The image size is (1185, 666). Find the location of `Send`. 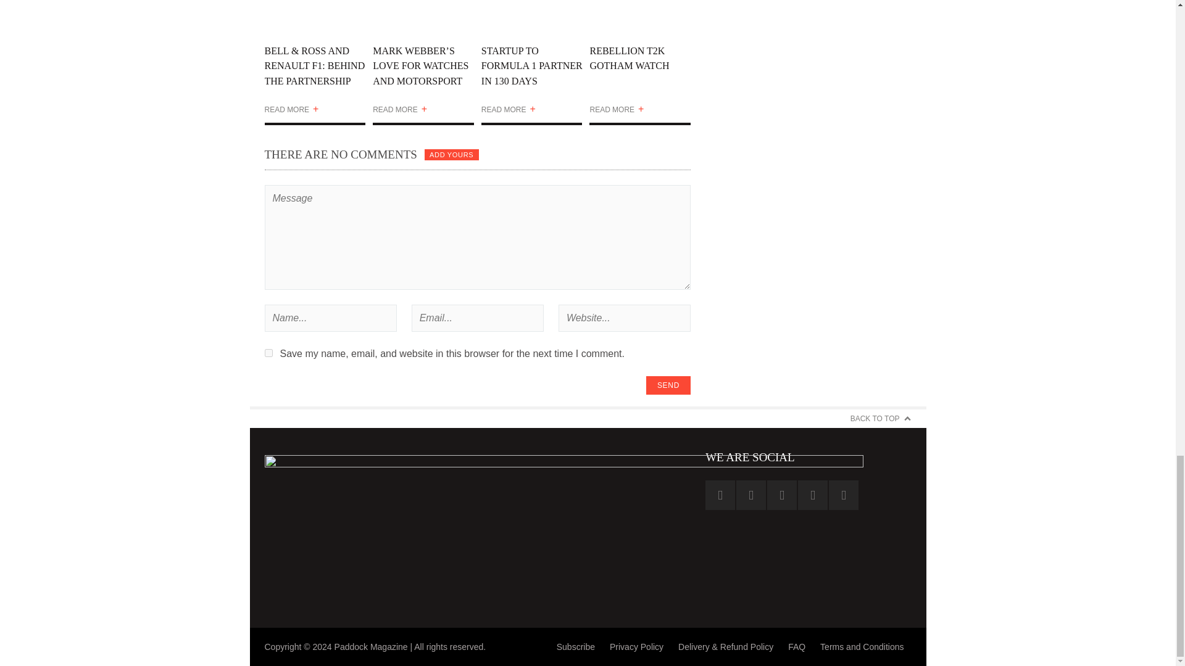

Send is located at coordinates (668, 385).